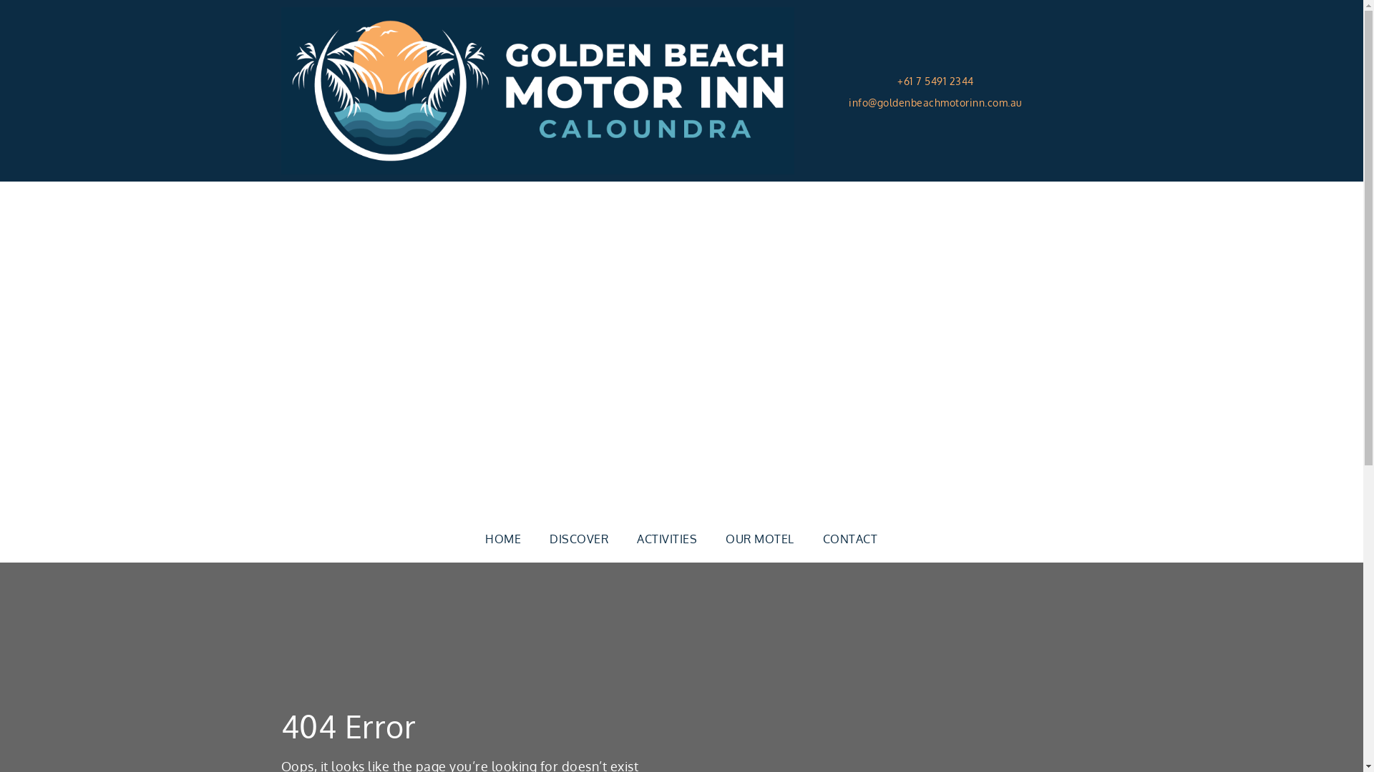 The width and height of the screenshot is (1374, 772). What do you see at coordinates (667, 539) in the screenshot?
I see `ACTIVITIES` at bounding box center [667, 539].